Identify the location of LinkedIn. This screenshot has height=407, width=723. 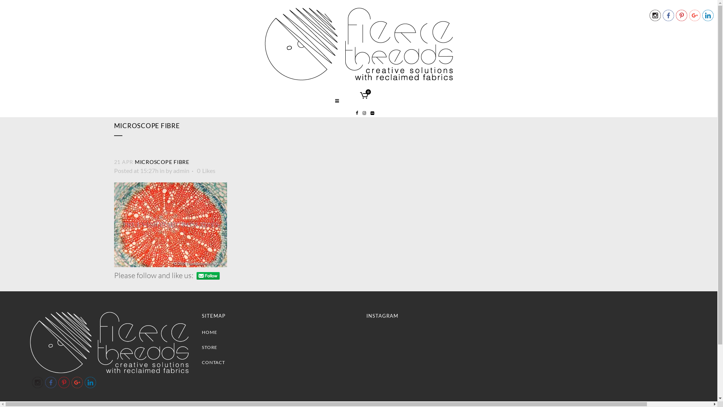
(90, 383).